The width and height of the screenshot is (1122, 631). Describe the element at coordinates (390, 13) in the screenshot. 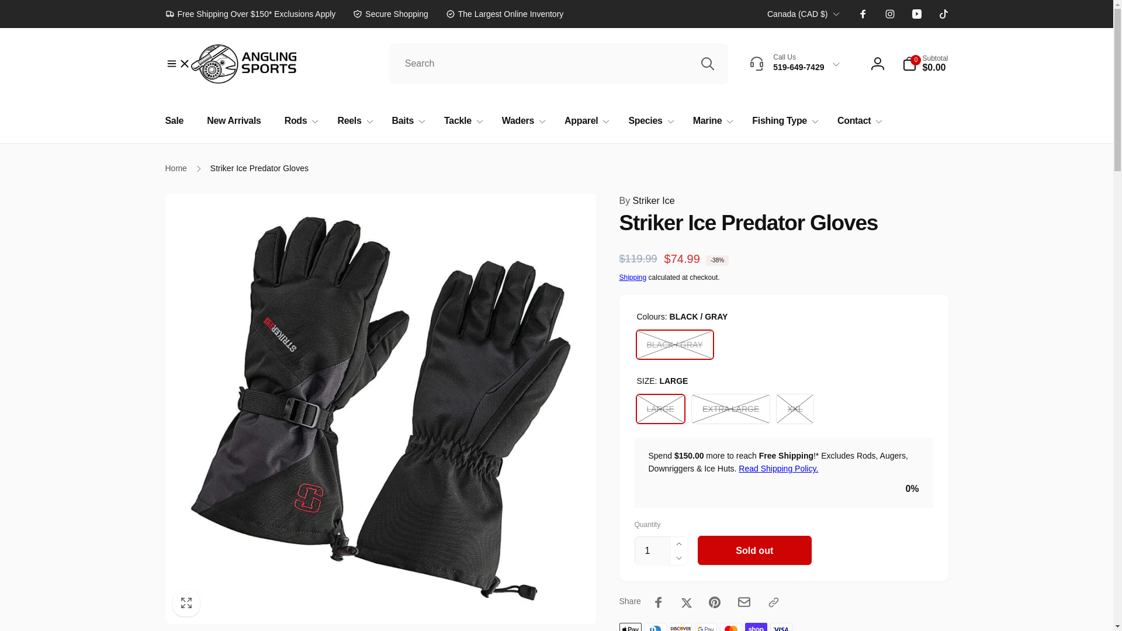

I see `Secure Shopping` at that location.